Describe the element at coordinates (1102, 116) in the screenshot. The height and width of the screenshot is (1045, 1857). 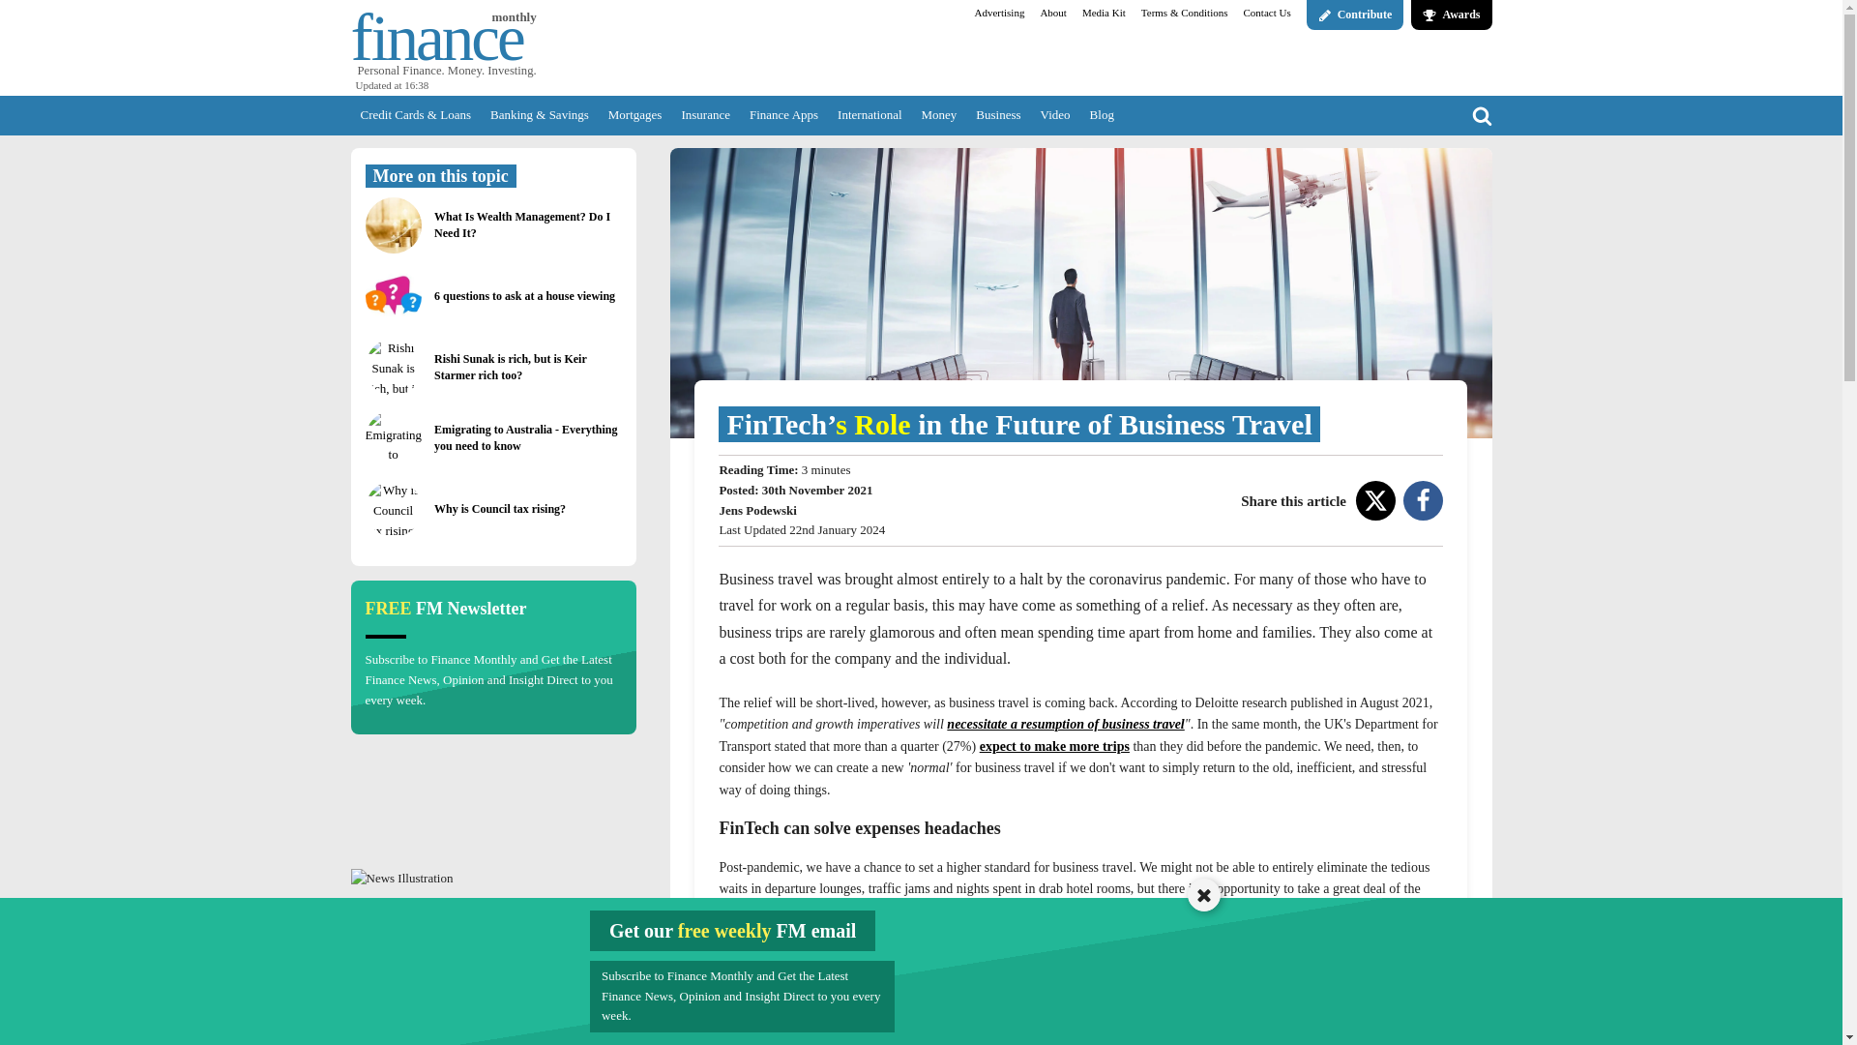
I see `Blog` at that location.